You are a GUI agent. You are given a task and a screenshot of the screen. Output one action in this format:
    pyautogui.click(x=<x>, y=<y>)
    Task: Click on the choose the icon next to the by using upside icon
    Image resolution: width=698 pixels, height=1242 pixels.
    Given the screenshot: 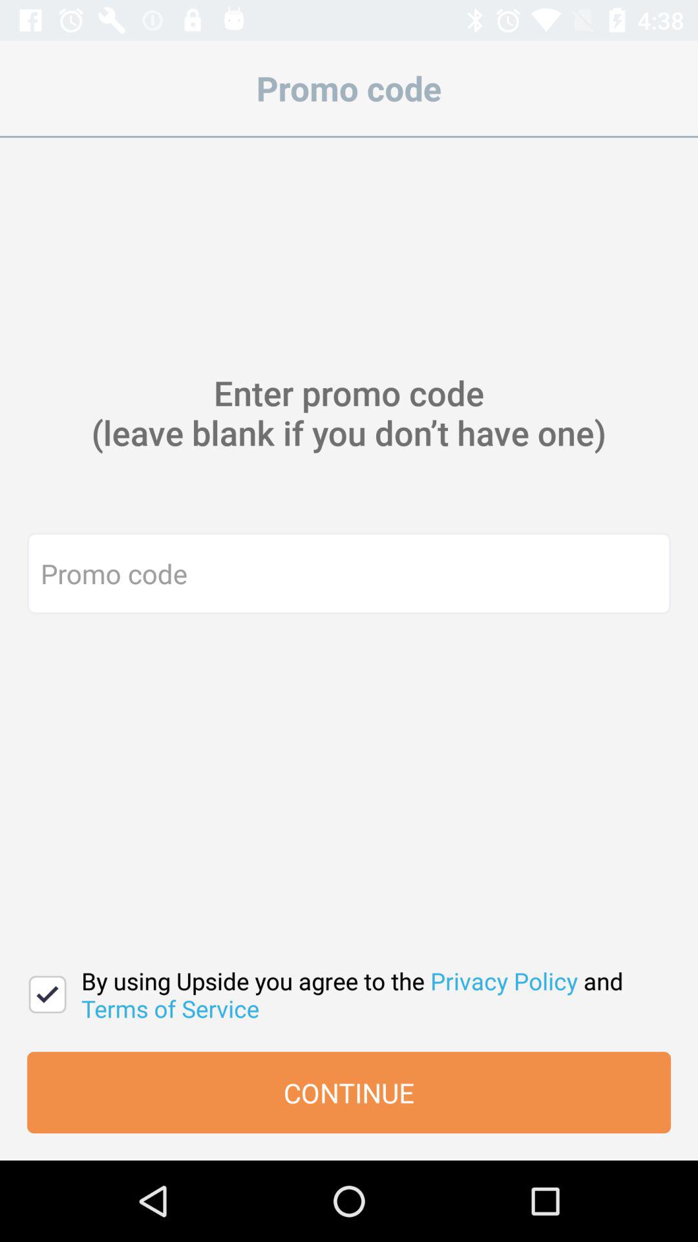 What is the action you would take?
    pyautogui.click(x=48, y=994)
    